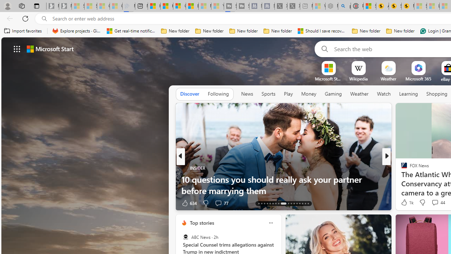 This screenshot has height=254, width=451. I want to click on Fox Business, so click(401, 179).